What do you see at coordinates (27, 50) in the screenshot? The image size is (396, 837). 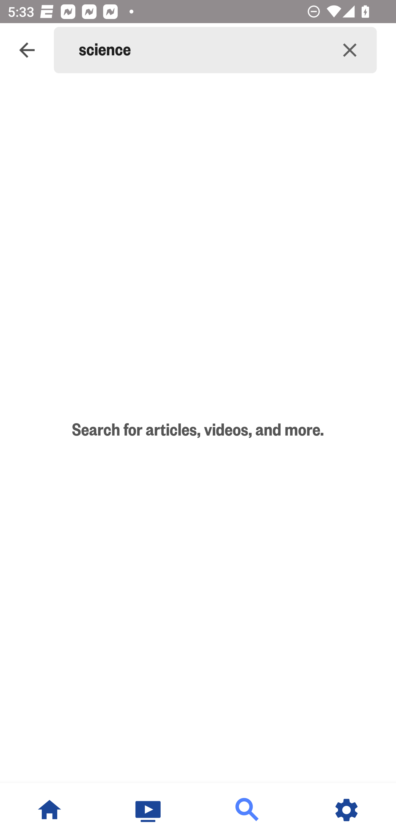 I see `Navigate up` at bounding box center [27, 50].